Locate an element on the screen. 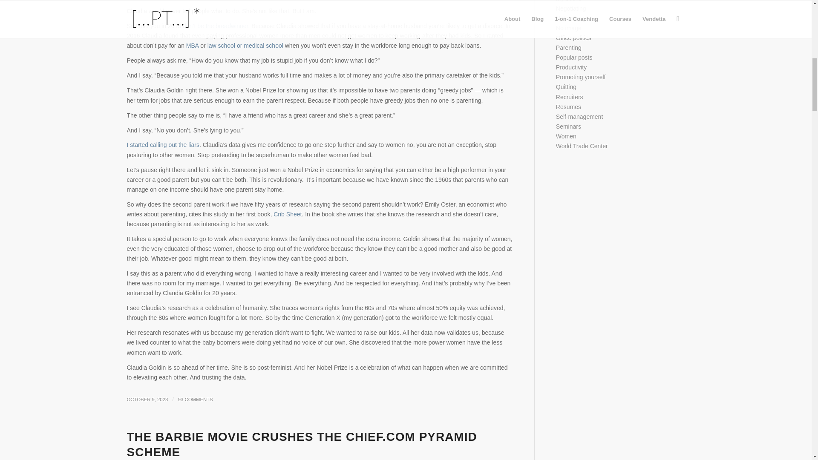 The height and width of the screenshot is (460, 818). I started calling out the liars is located at coordinates (163, 144).